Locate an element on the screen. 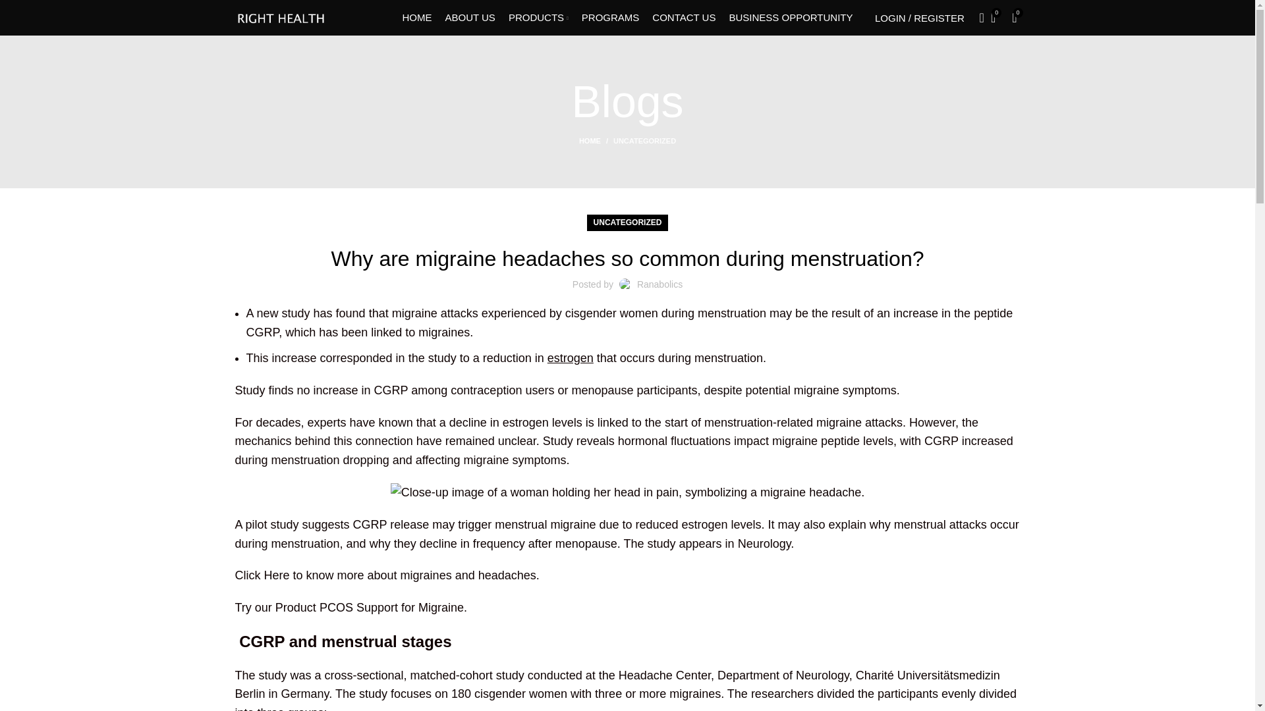  Search is located at coordinates (978, 17).